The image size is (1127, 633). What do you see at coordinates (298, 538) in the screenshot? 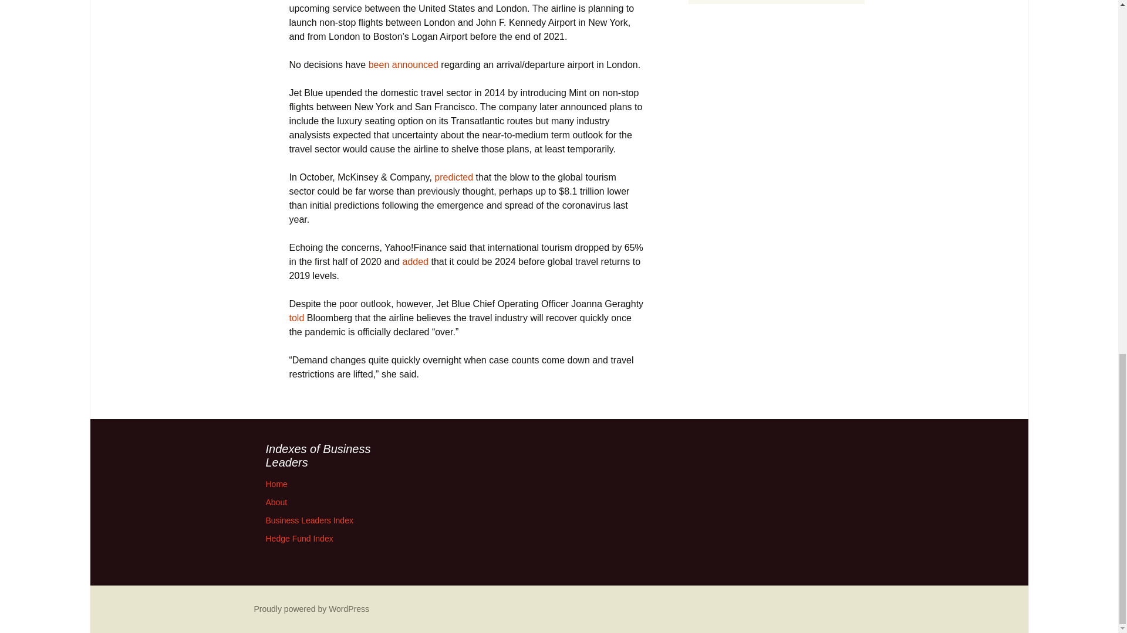
I see `Hedge Fund Index` at bounding box center [298, 538].